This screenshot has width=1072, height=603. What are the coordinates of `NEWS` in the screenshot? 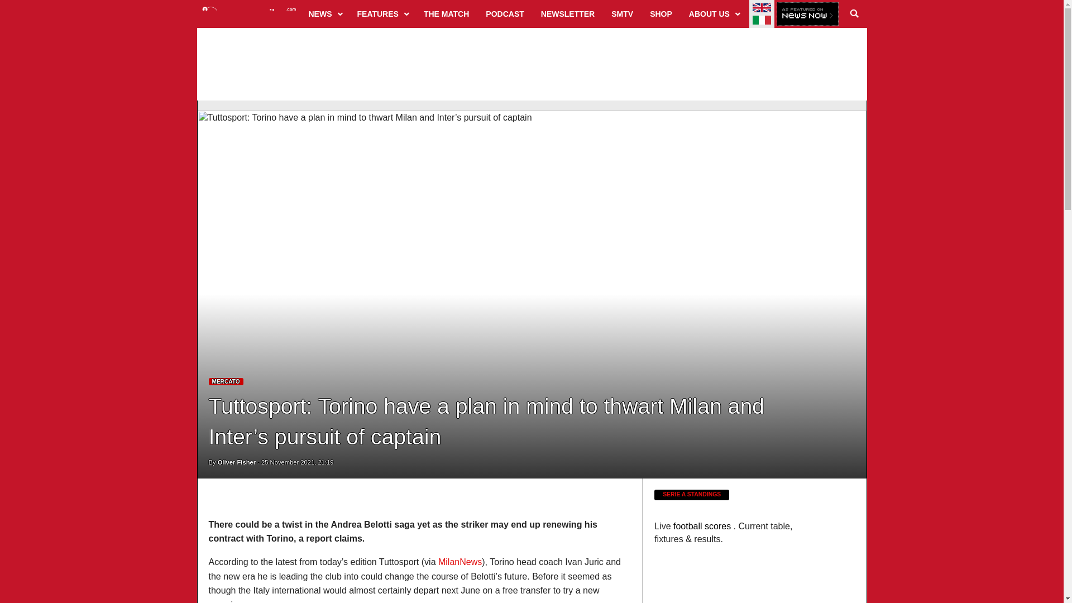 It's located at (324, 13).